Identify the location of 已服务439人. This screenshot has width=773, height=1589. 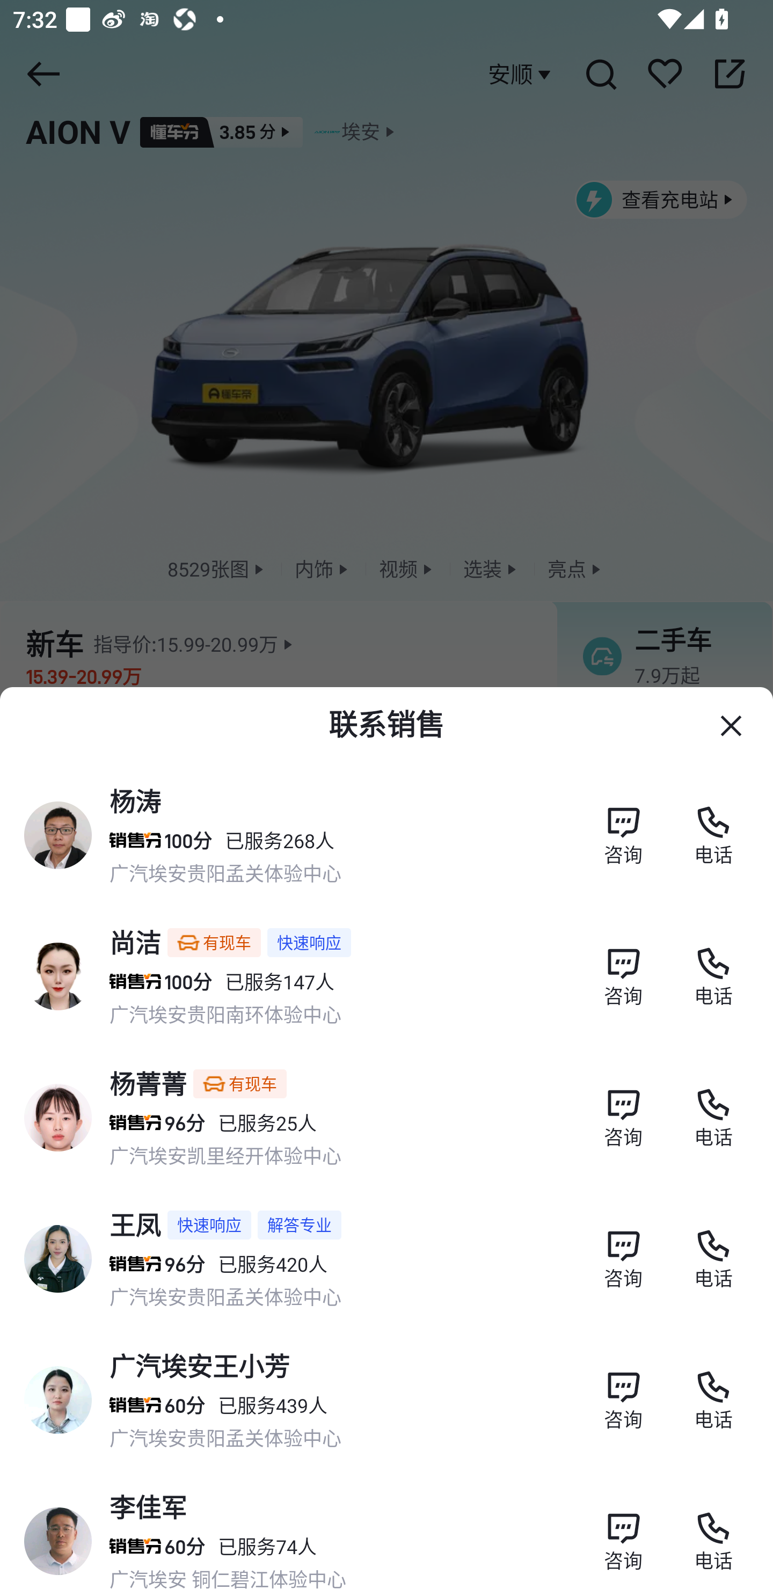
(273, 1405).